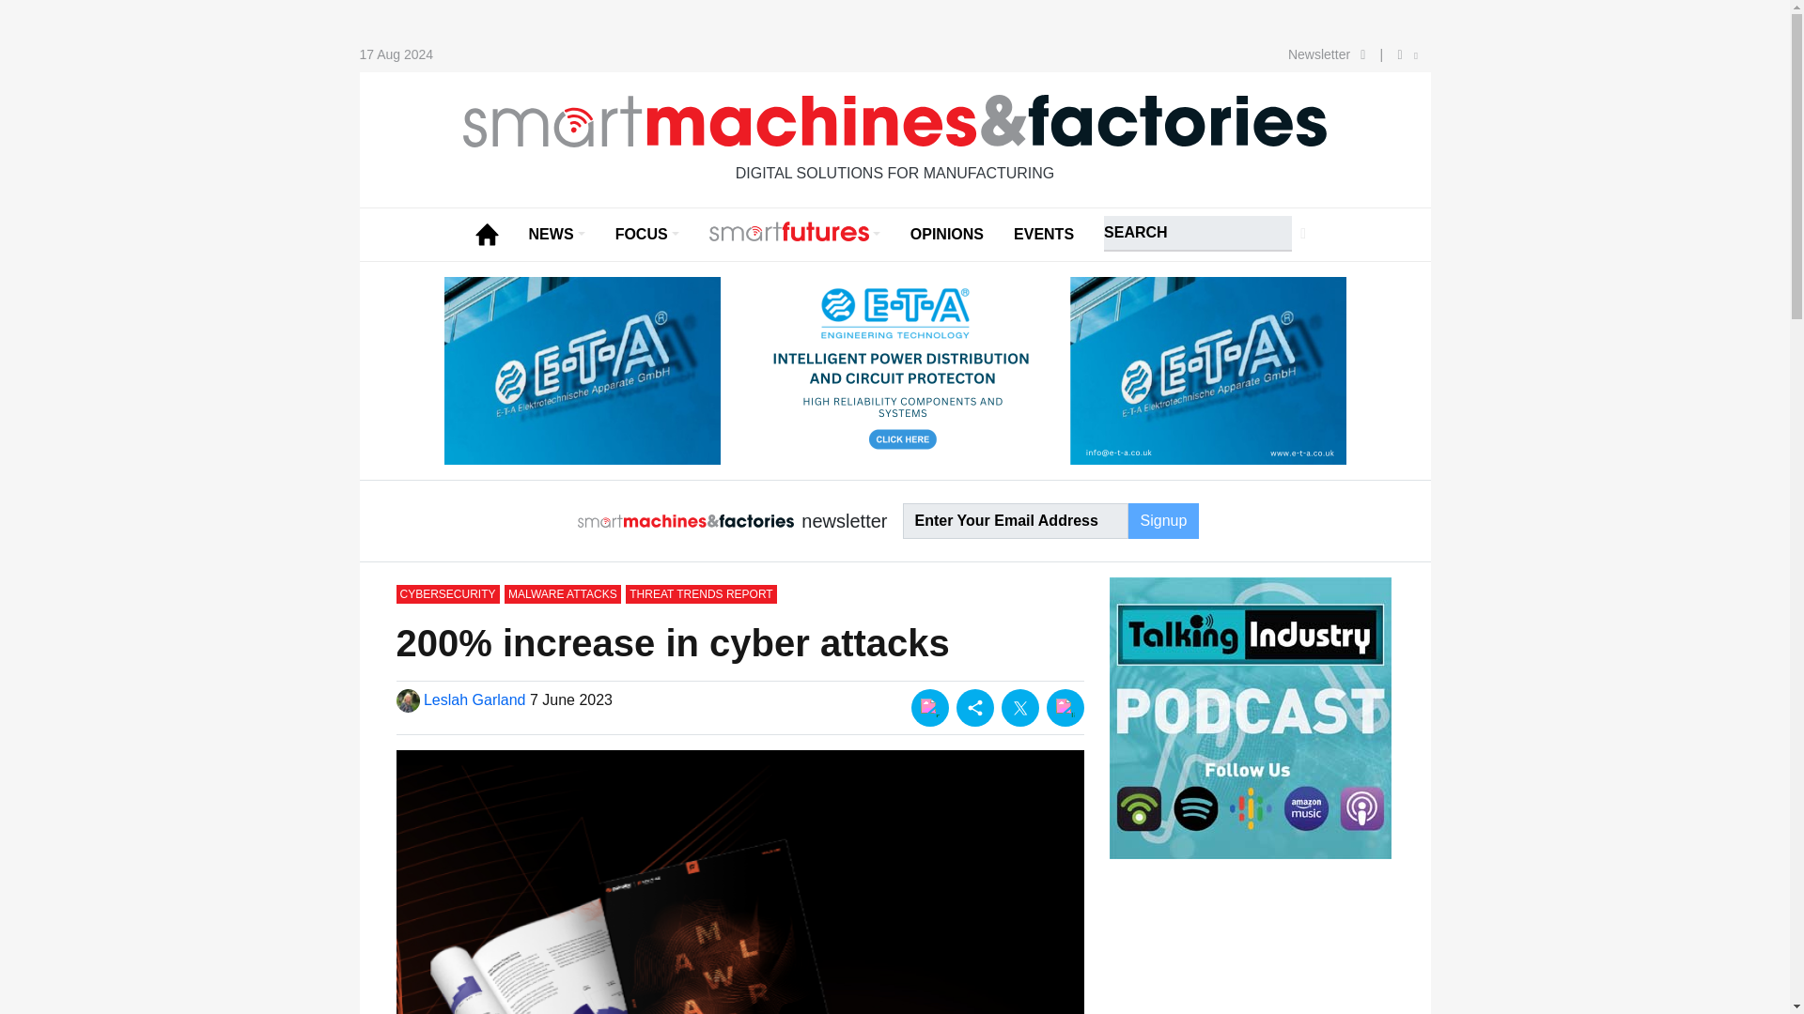 The width and height of the screenshot is (1804, 1014). What do you see at coordinates (557, 235) in the screenshot?
I see `NEWS` at bounding box center [557, 235].